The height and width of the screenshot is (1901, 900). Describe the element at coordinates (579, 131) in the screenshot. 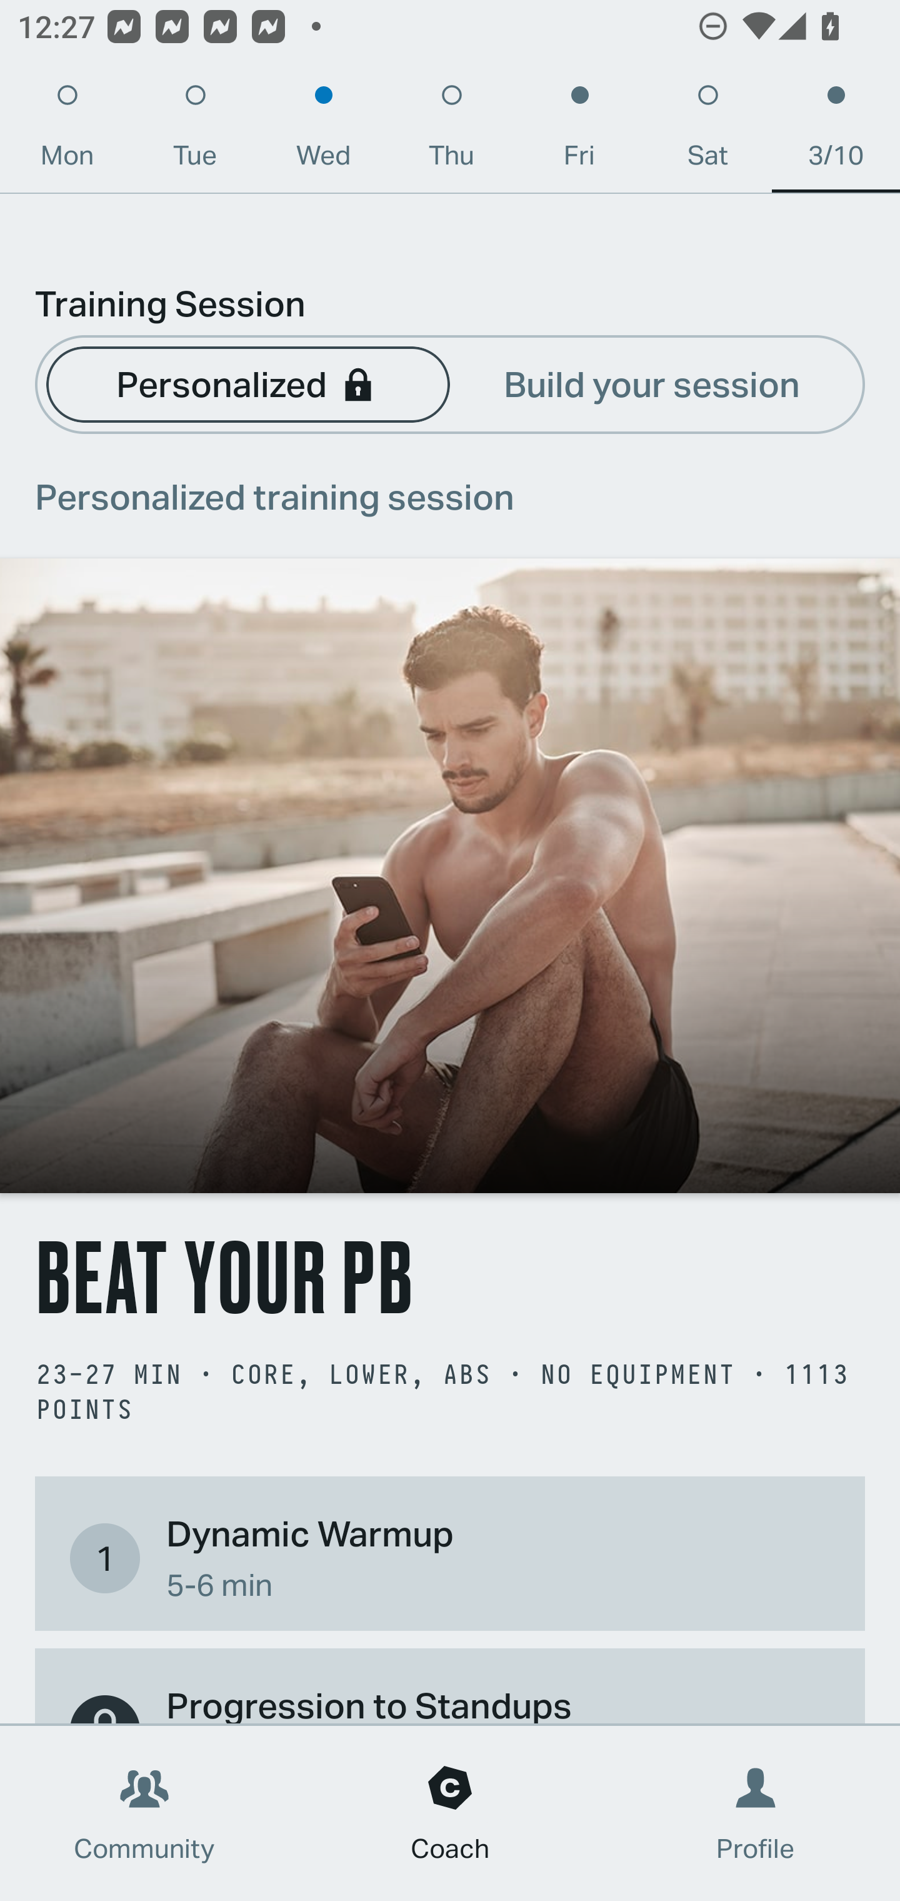

I see `Fri` at that location.